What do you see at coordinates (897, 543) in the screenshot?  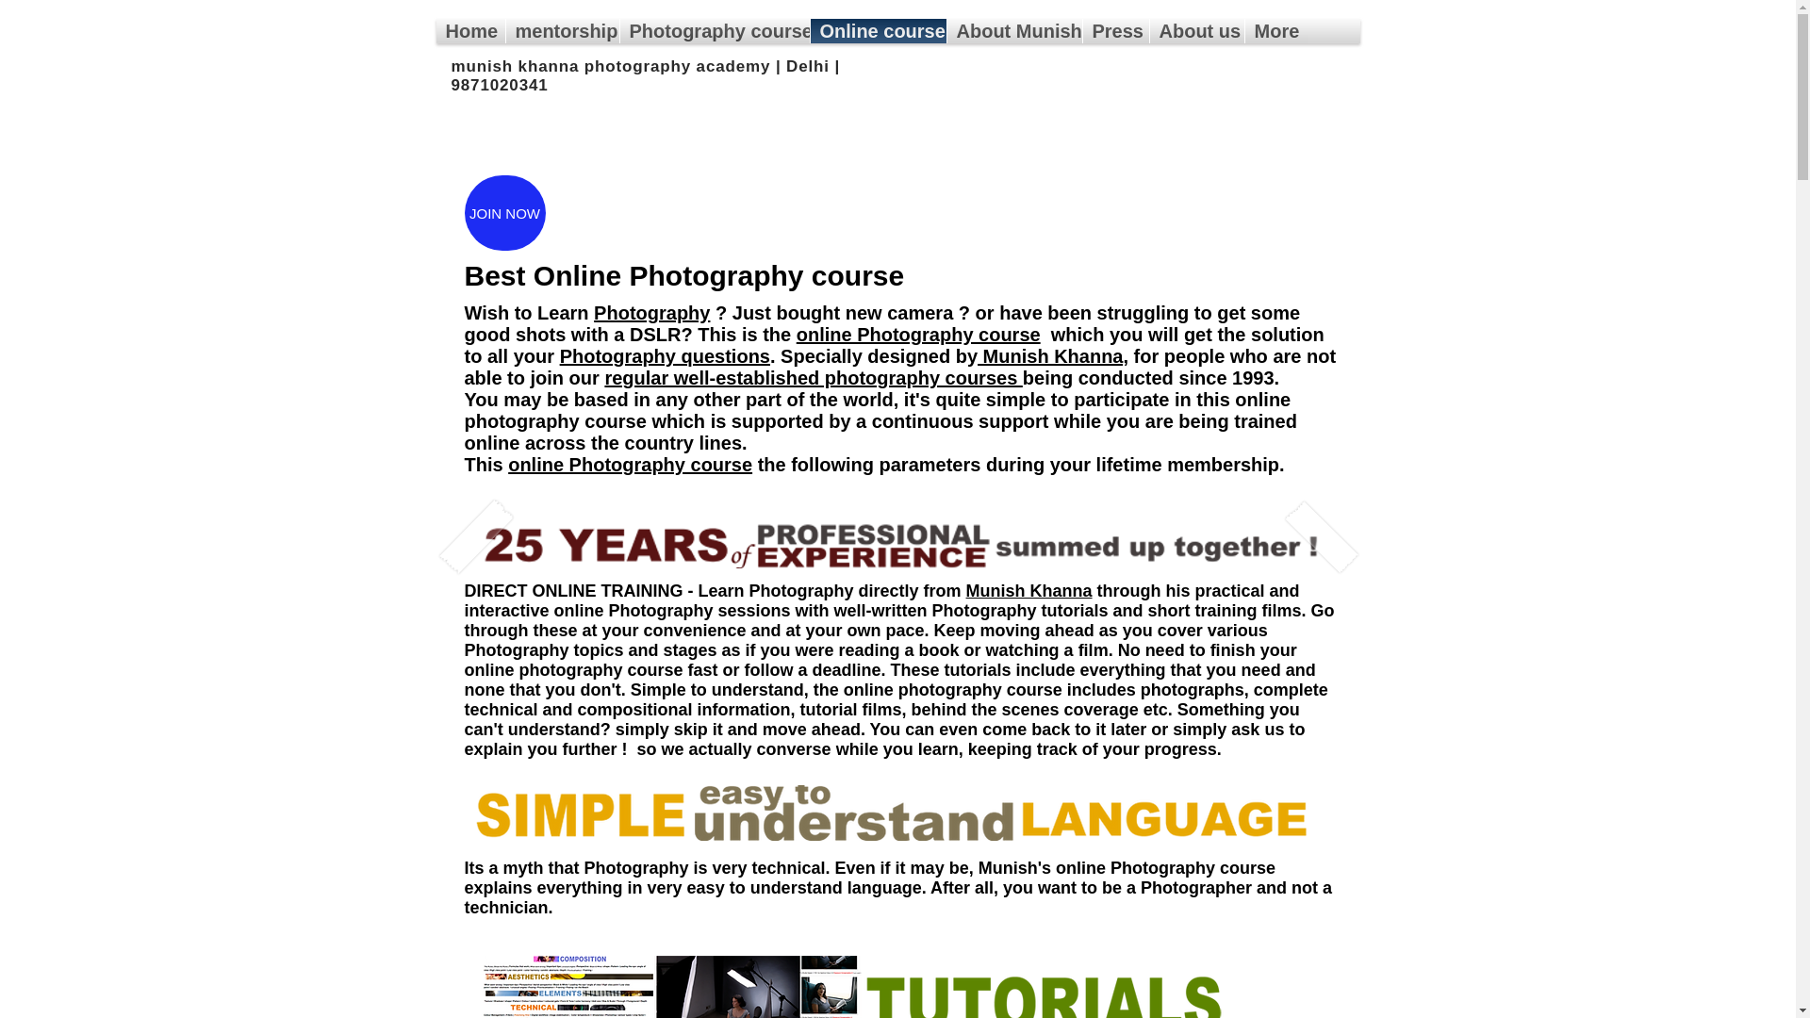 I see `Best online Photography course` at bounding box center [897, 543].